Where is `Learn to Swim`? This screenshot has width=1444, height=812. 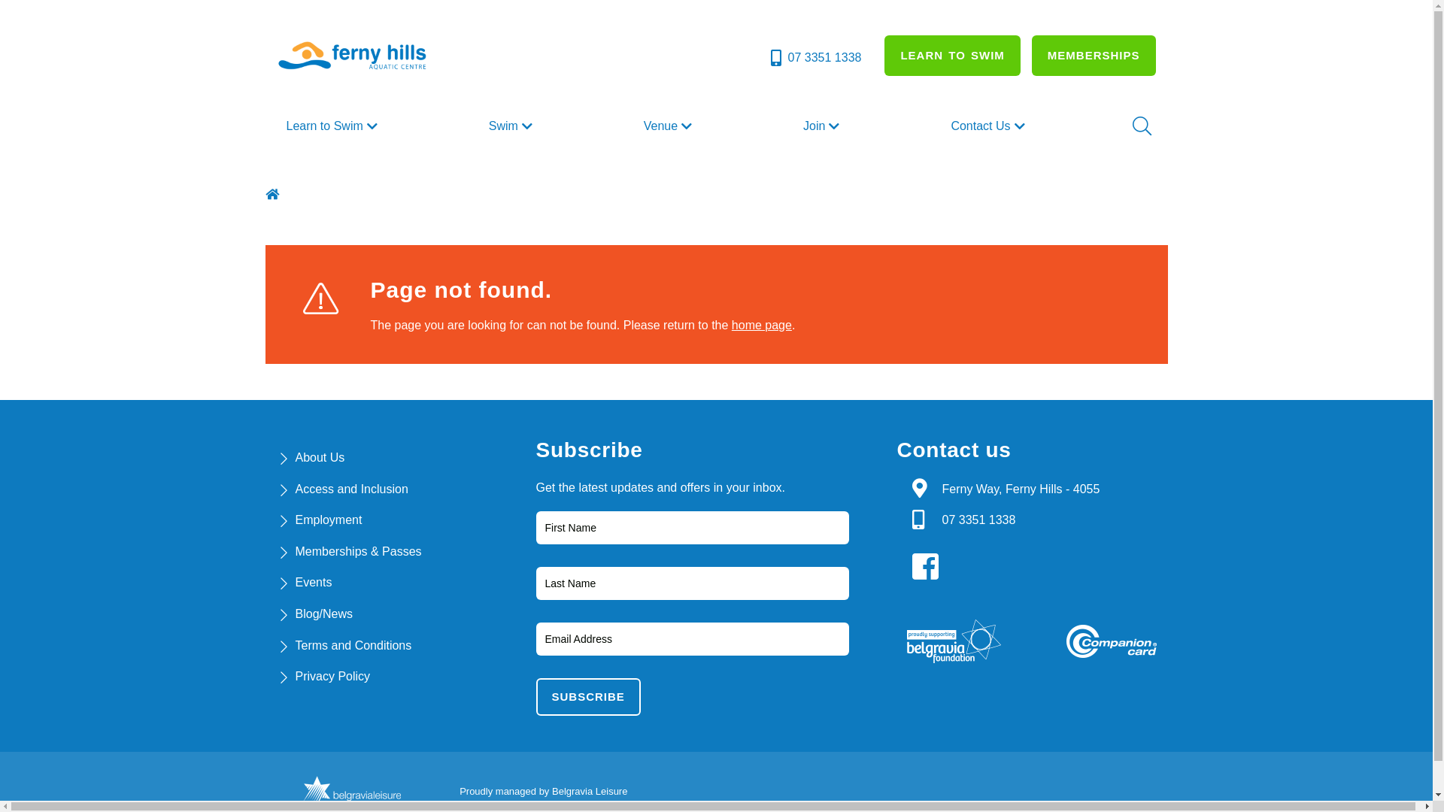
Learn to Swim is located at coordinates (333, 126).